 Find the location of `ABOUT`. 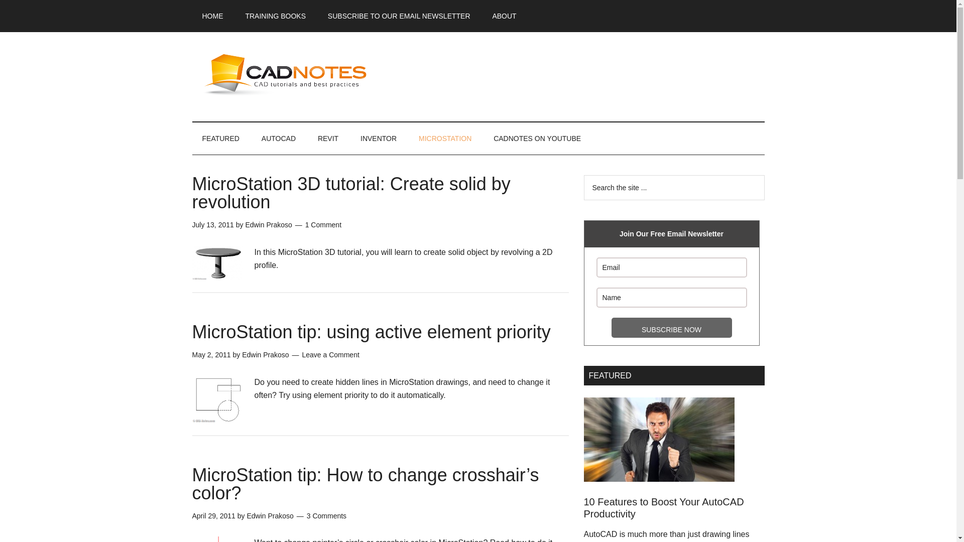

ABOUT is located at coordinates (504, 16).